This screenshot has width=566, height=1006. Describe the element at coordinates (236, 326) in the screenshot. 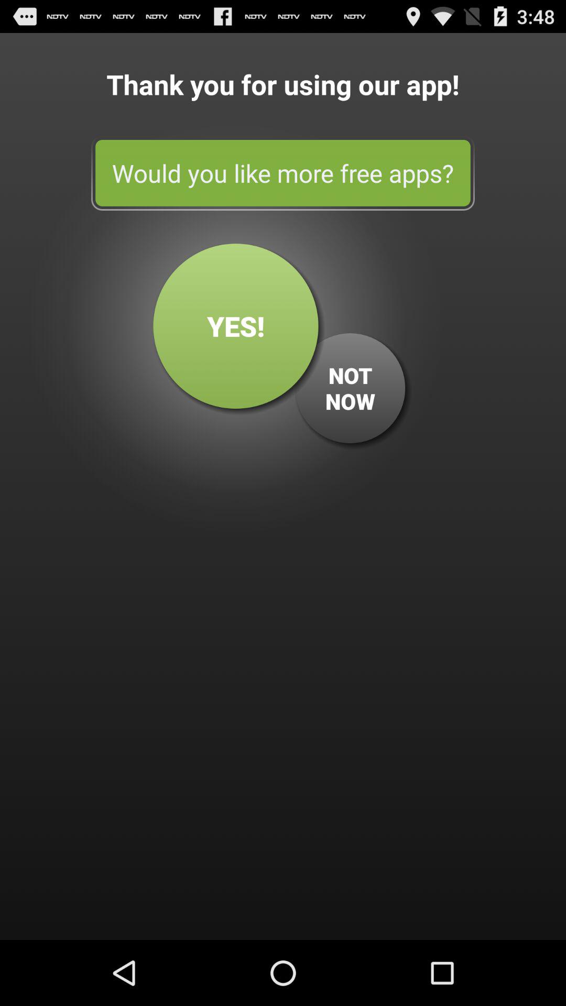

I see `scroll to yes! icon` at that location.